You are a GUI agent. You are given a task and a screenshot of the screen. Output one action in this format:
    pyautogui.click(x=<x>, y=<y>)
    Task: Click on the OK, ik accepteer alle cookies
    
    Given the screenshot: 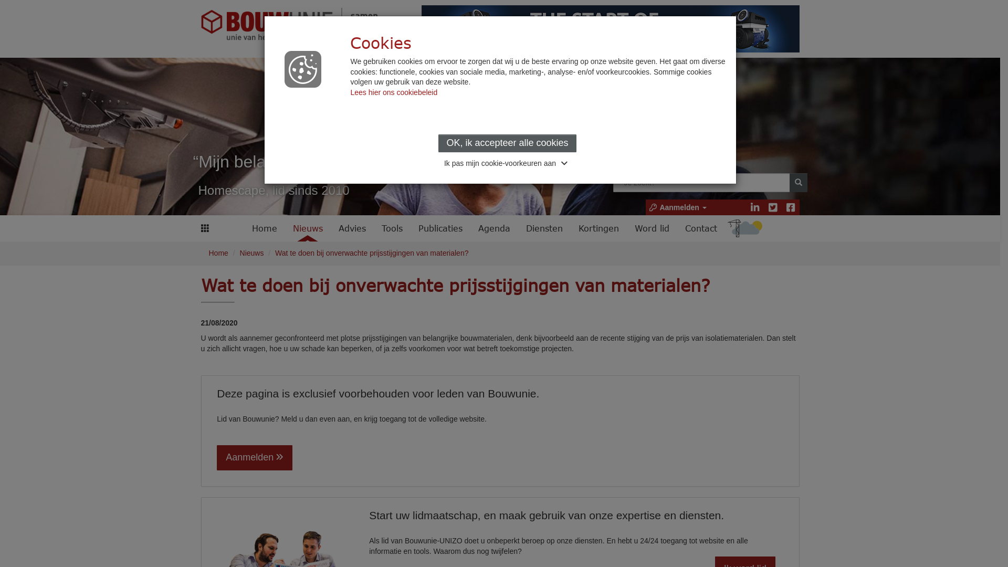 What is the action you would take?
    pyautogui.click(x=507, y=144)
    